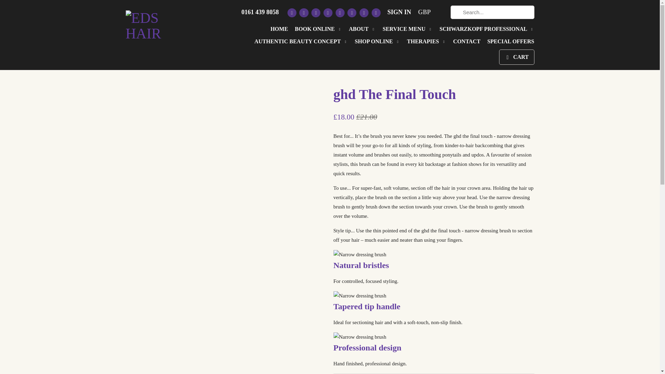 This screenshot has width=665, height=374. What do you see at coordinates (328, 12) in the screenshot?
I see `Eds Hair on YouTube` at bounding box center [328, 12].